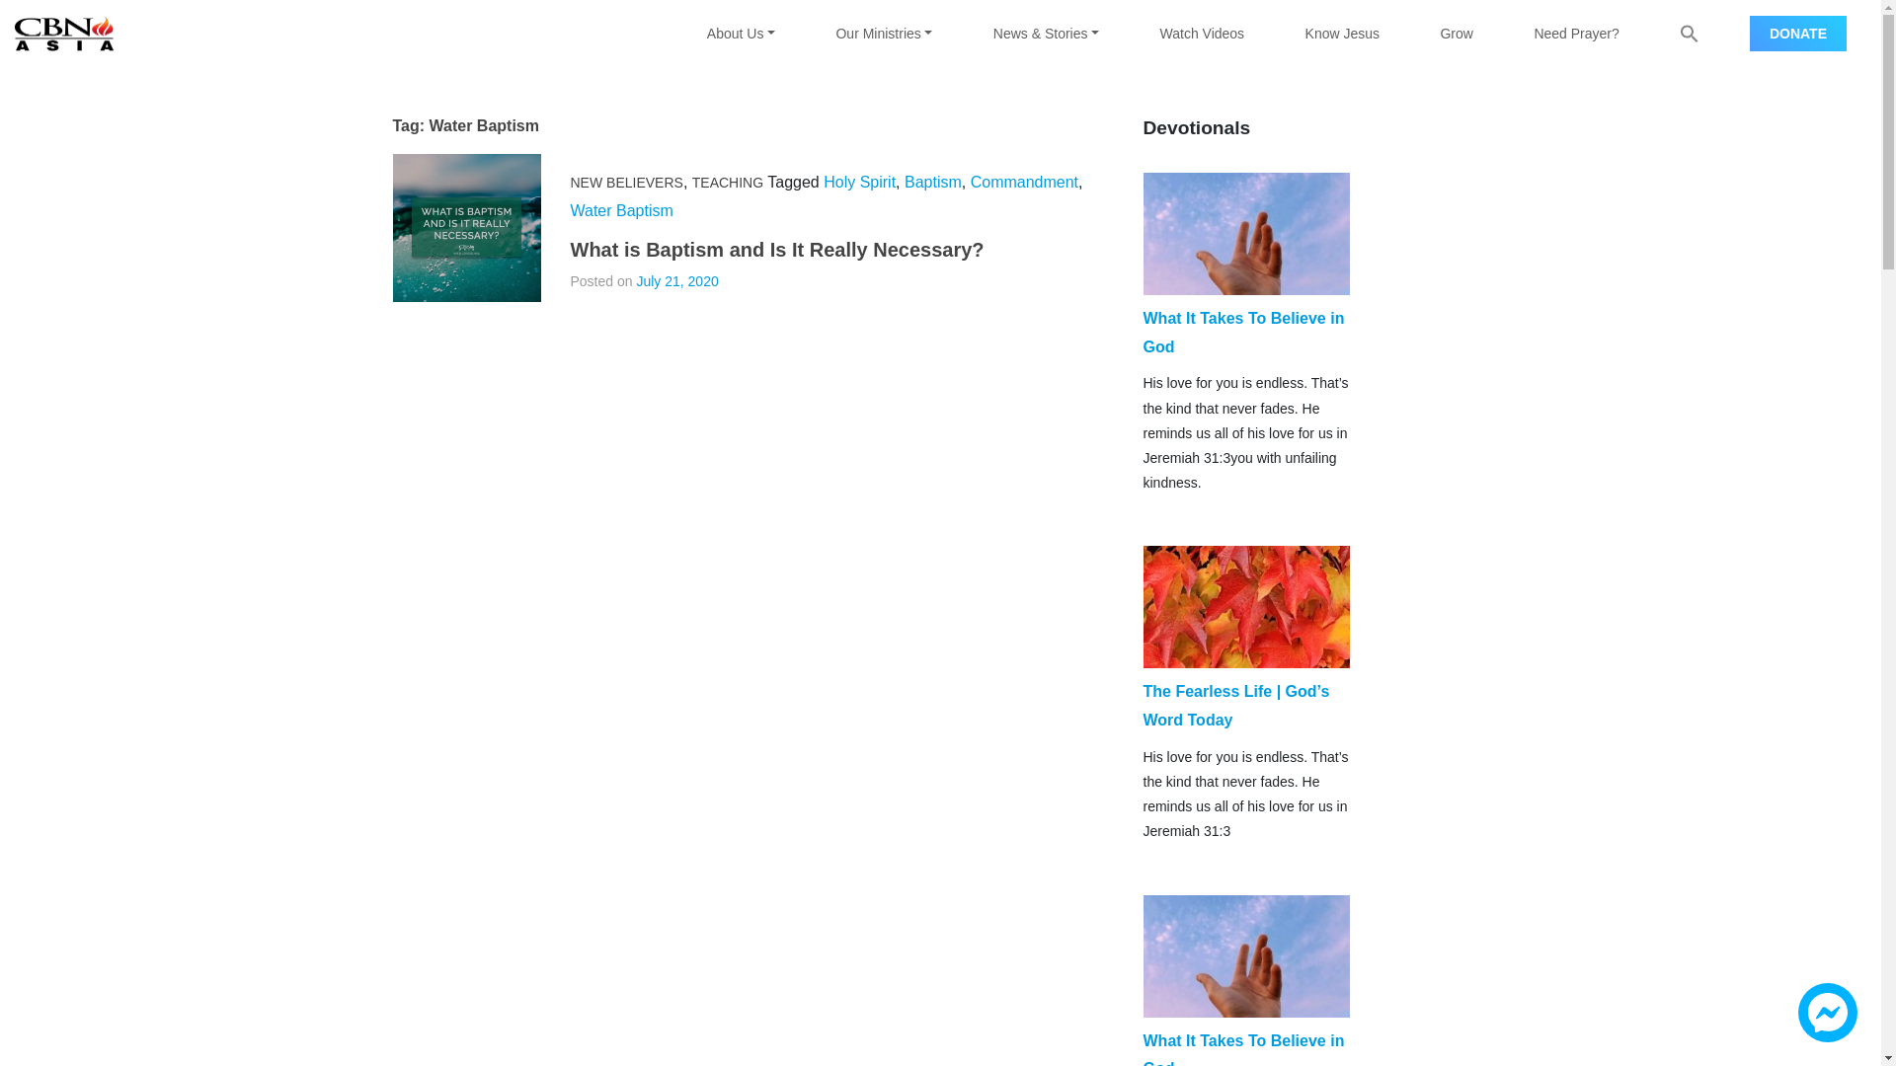 This screenshot has height=1066, width=1896. Describe the element at coordinates (626, 183) in the screenshot. I see `NEW BELIEVERS` at that location.